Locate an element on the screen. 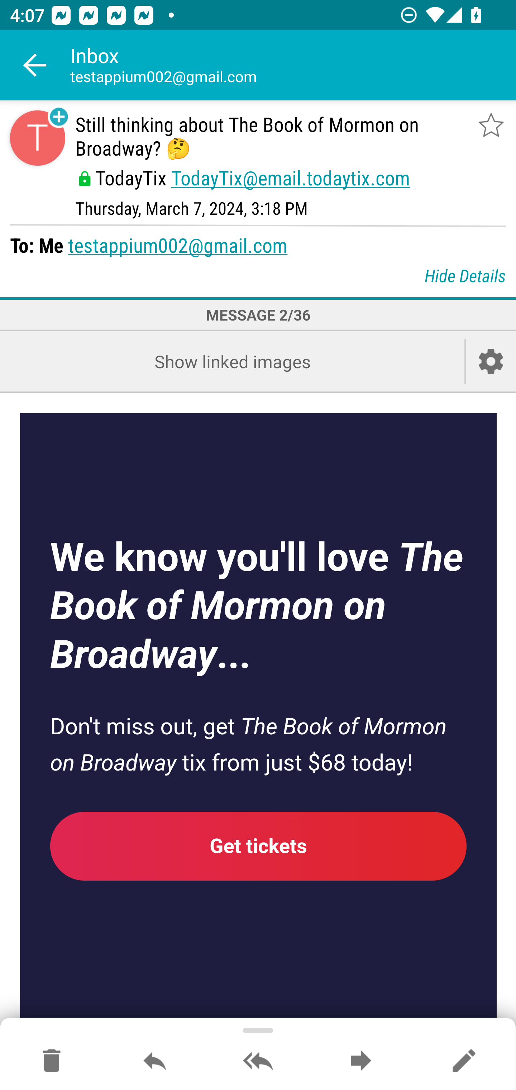 This screenshot has width=516, height=1090. Sender contact button is located at coordinates (37, 138).